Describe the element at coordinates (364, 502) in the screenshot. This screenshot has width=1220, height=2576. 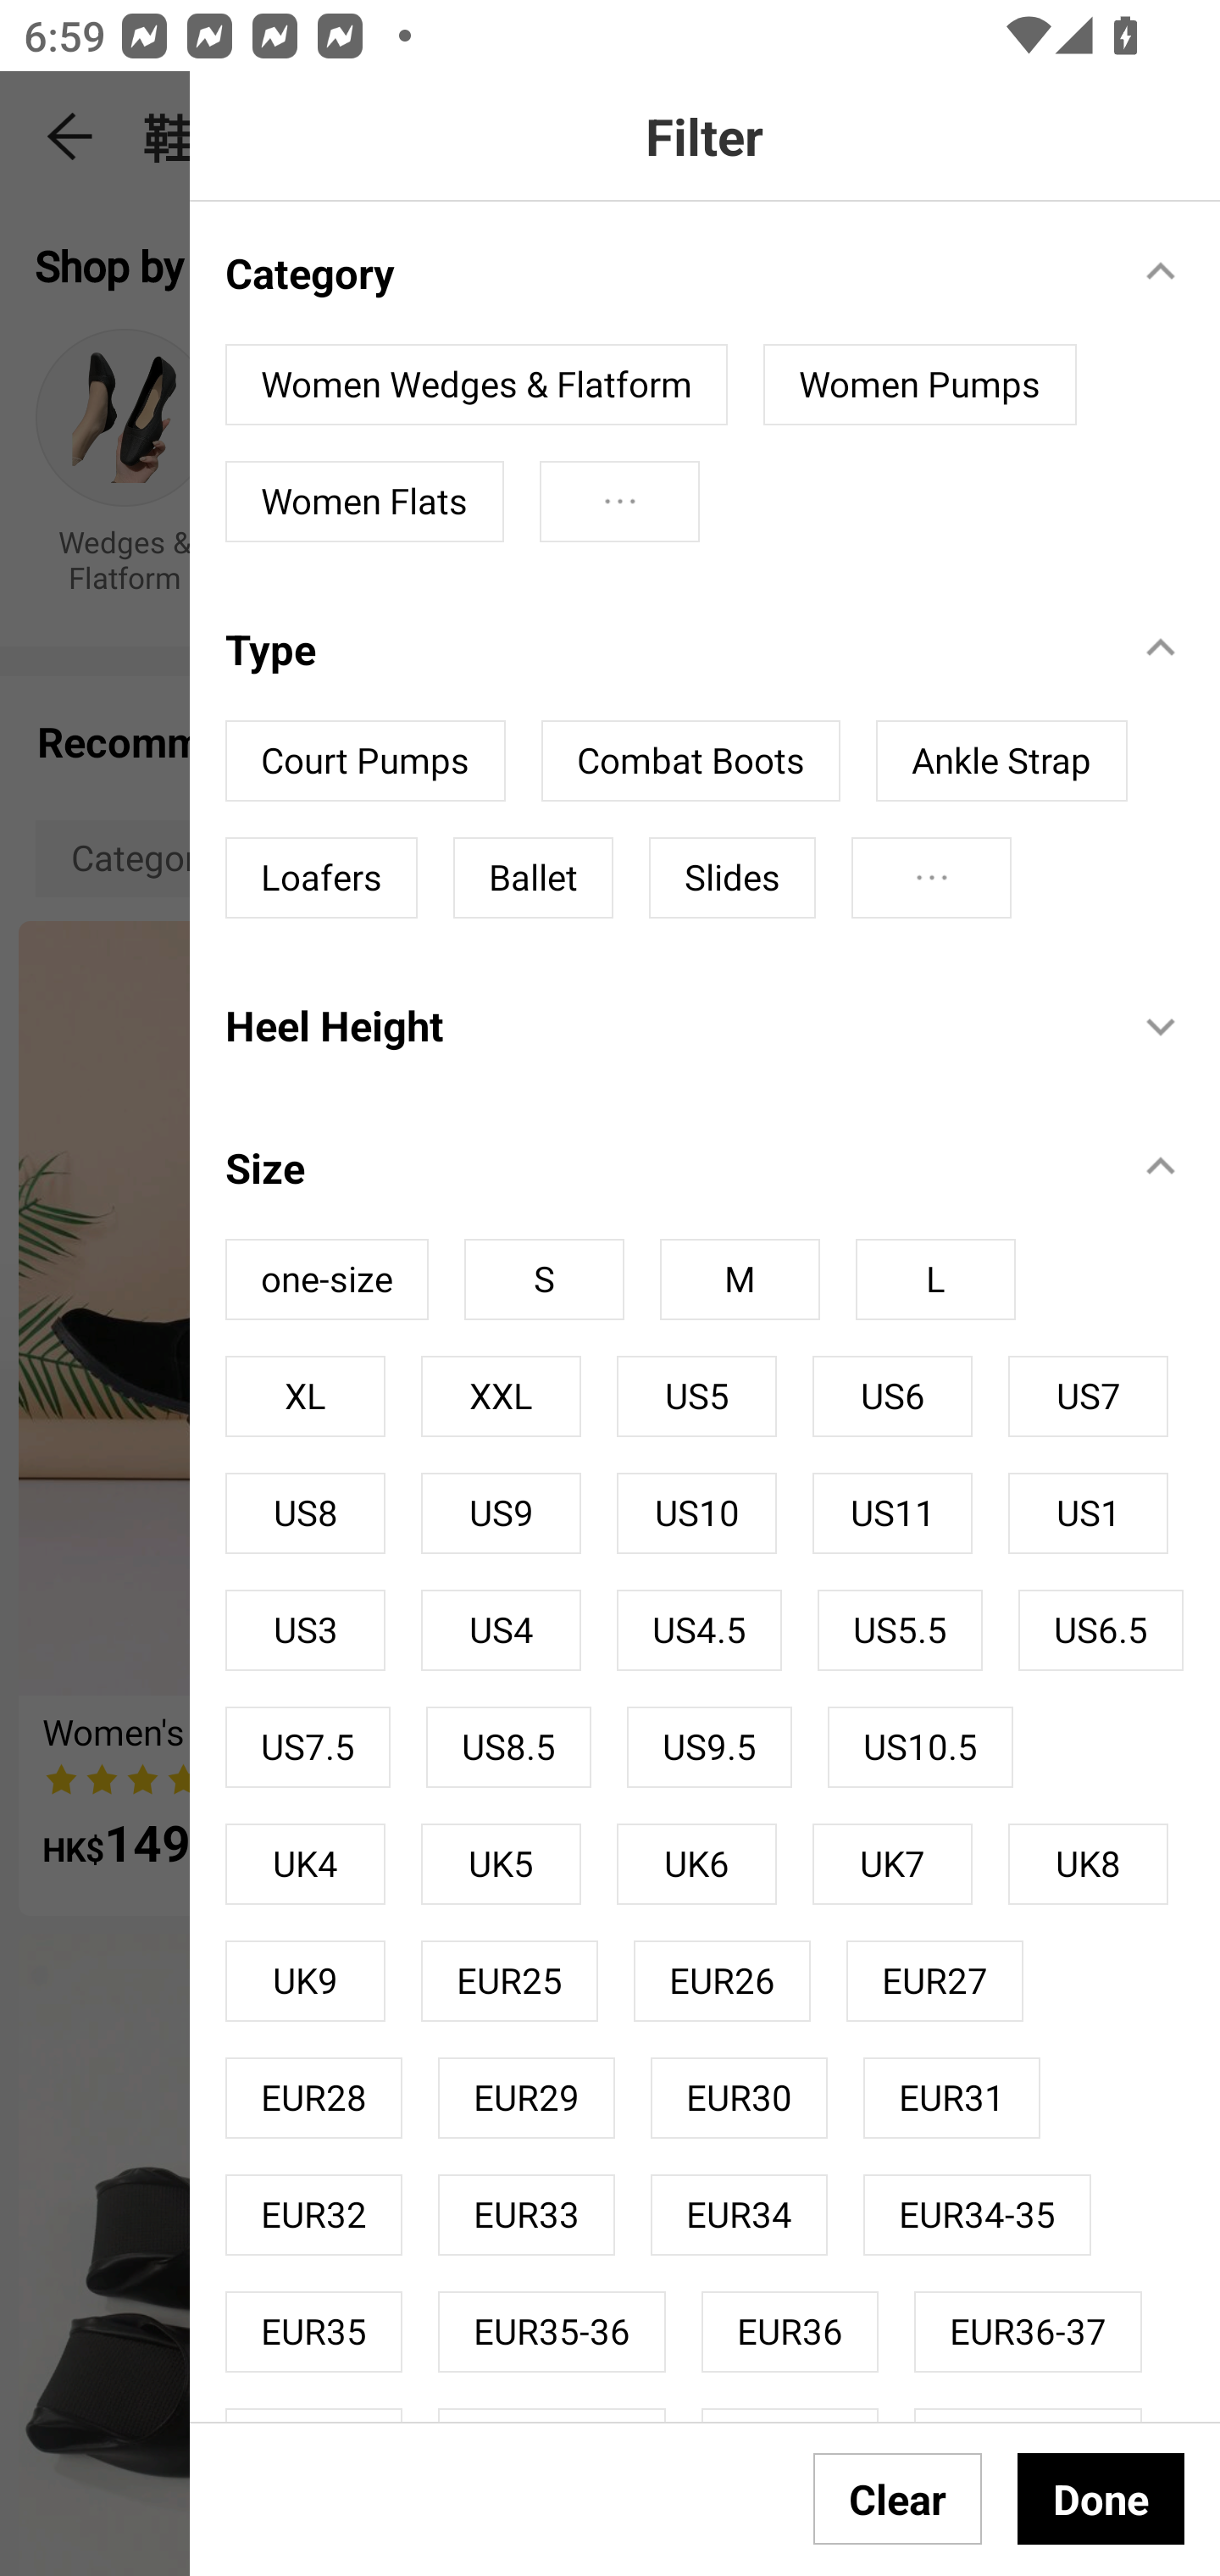
I see `Women Flats` at that location.